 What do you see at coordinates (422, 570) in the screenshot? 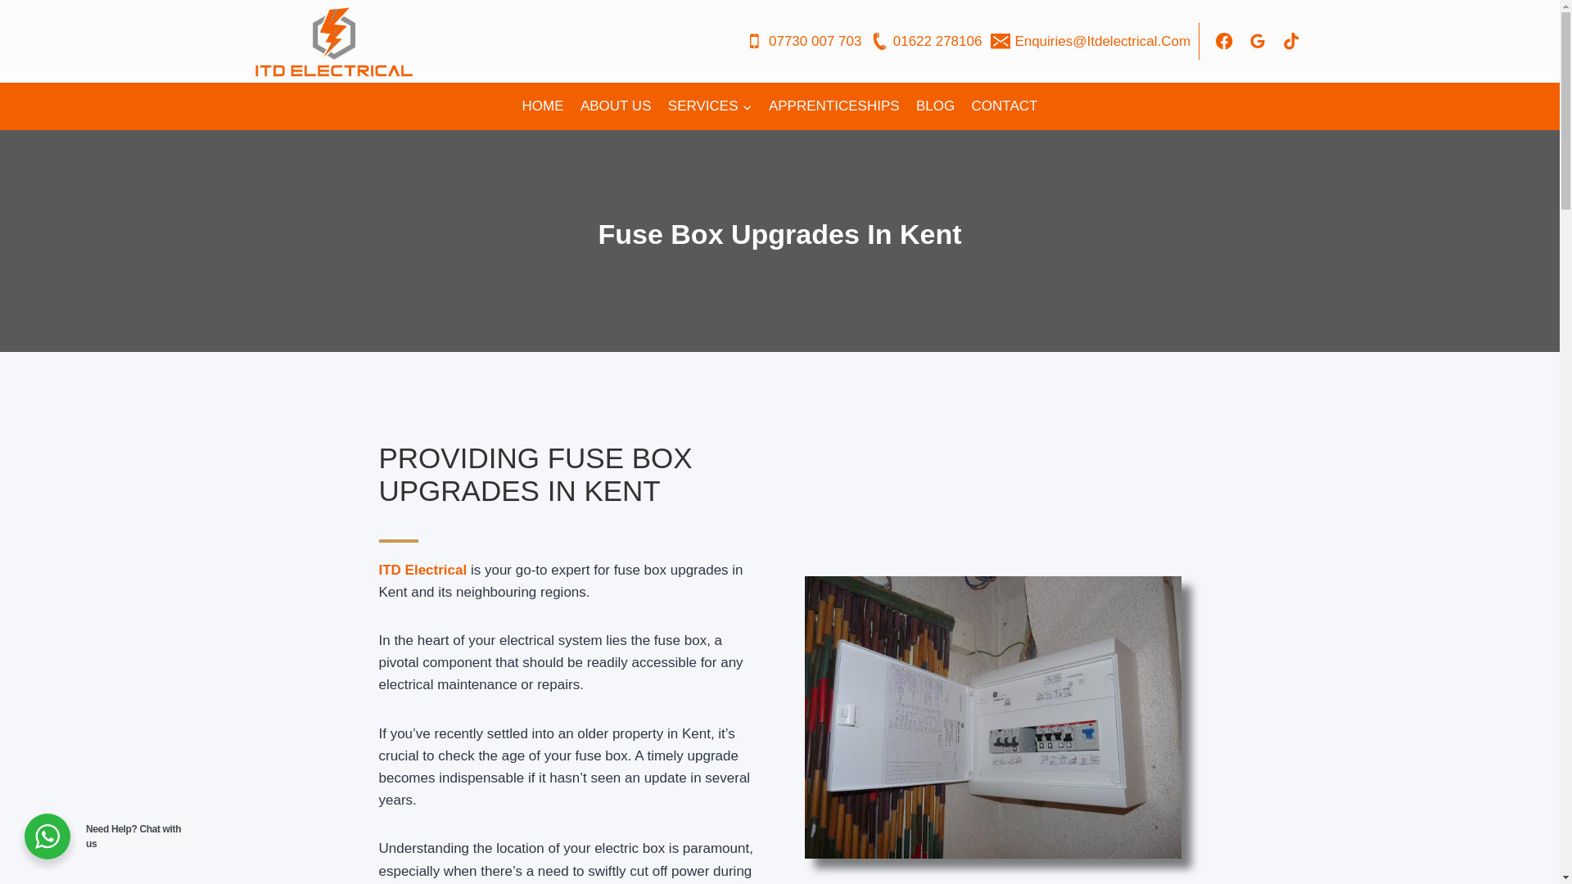
I see `ITD Electrical` at bounding box center [422, 570].